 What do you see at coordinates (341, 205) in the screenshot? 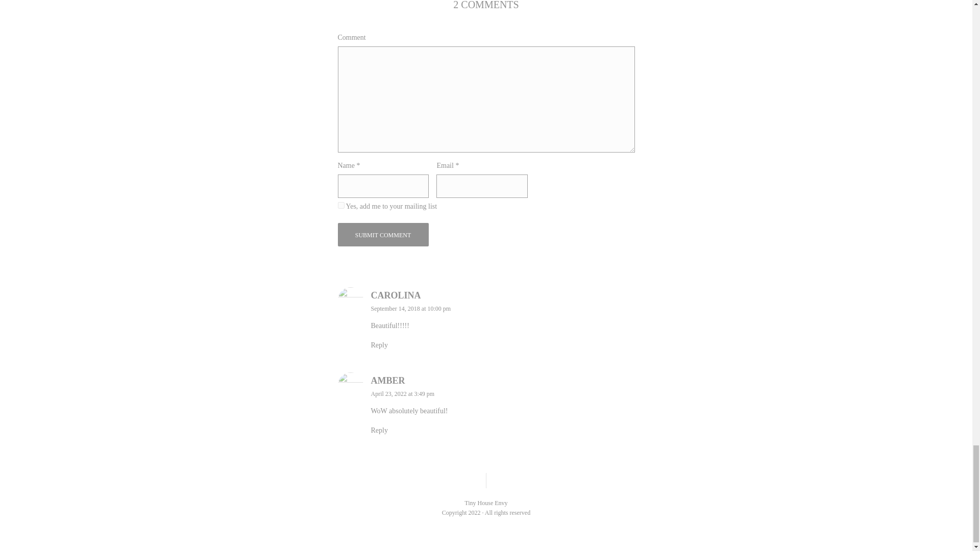
I see `1` at bounding box center [341, 205].